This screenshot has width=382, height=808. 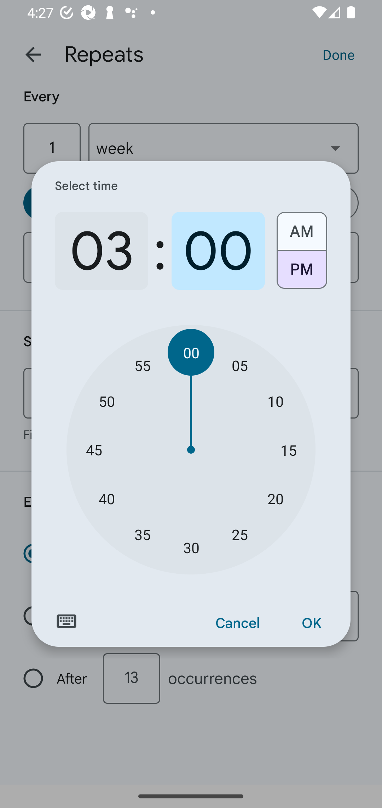 I want to click on Cancel, so click(x=238, y=623).